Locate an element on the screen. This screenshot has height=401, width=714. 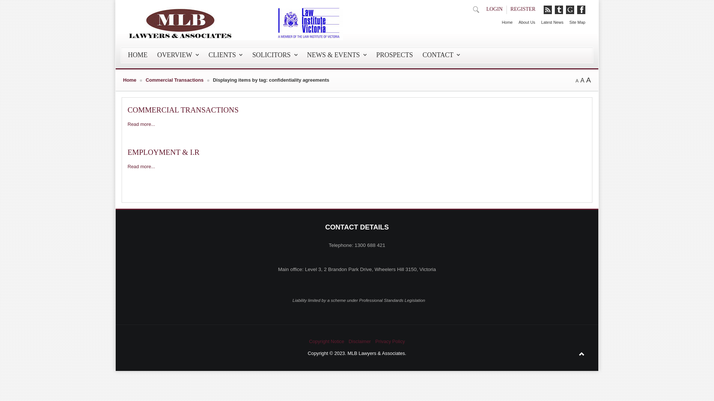
Copyright Notice is located at coordinates (327, 342).